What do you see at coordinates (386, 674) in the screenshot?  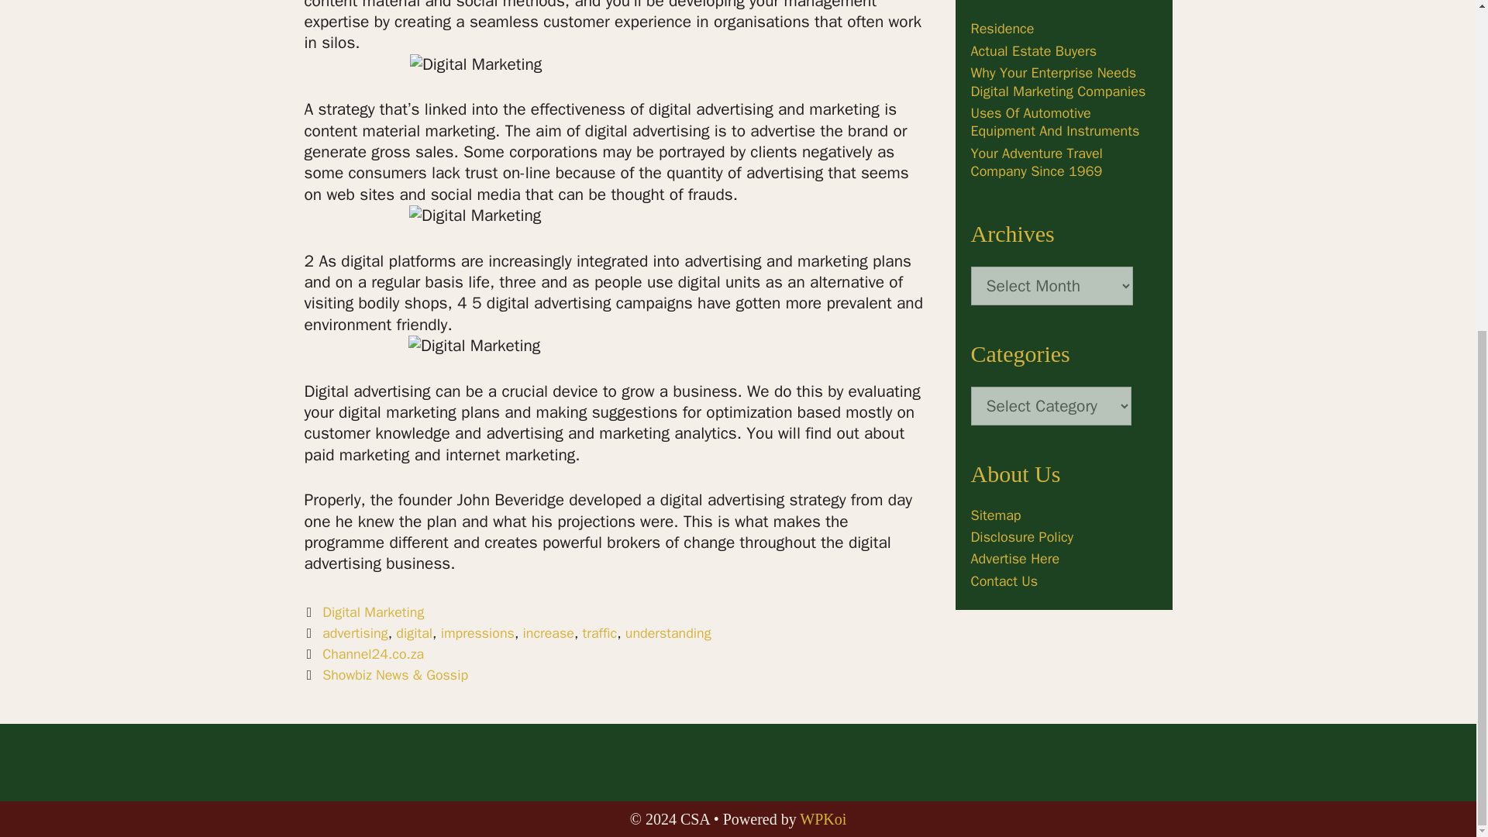 I see `Next` at bounding box center [386, 674].